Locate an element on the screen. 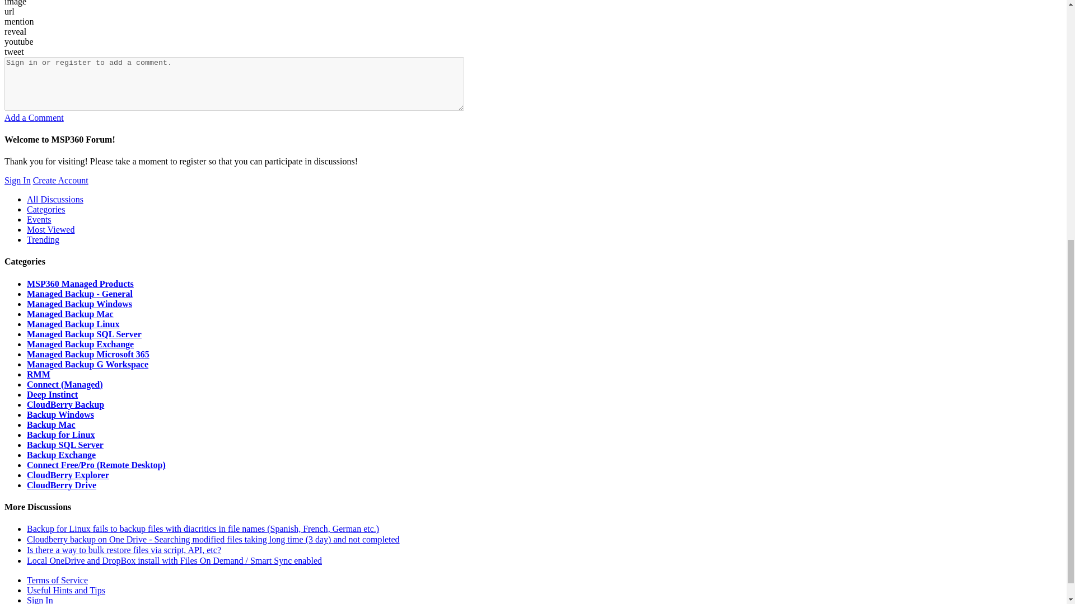 The image size is (1075, 604). Managed Backup Mac is located at coordinates (71, 314).